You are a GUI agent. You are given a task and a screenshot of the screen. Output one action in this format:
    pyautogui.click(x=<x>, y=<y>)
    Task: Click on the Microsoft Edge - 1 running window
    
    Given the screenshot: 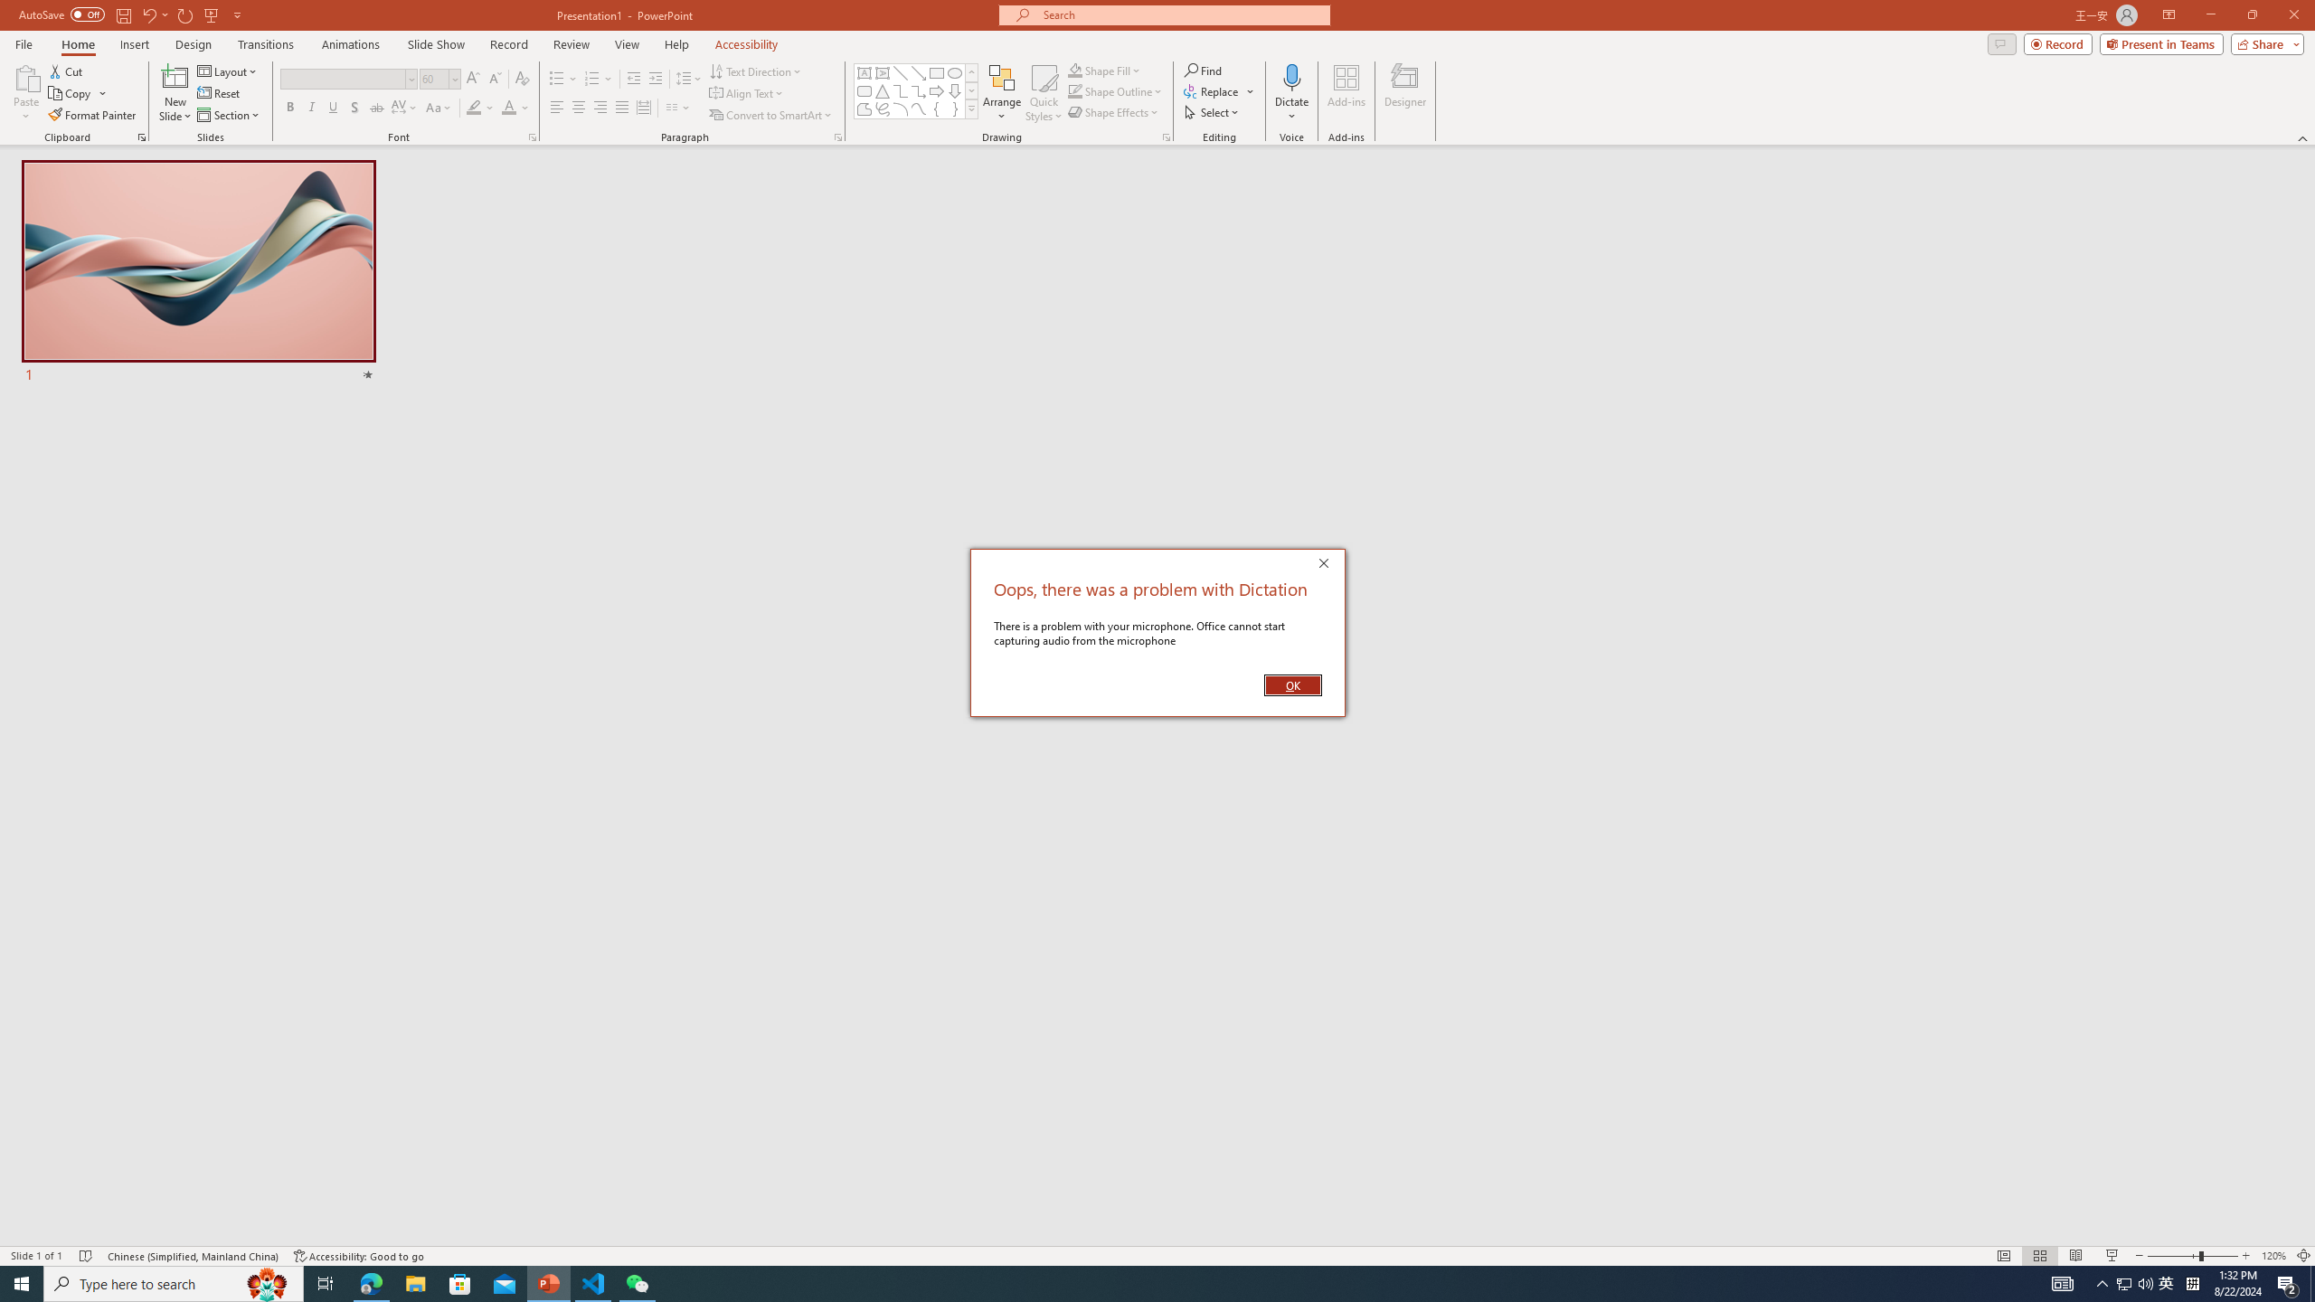 What is the action you would take?
    pyautogui.click(x=371, y=1284)
    